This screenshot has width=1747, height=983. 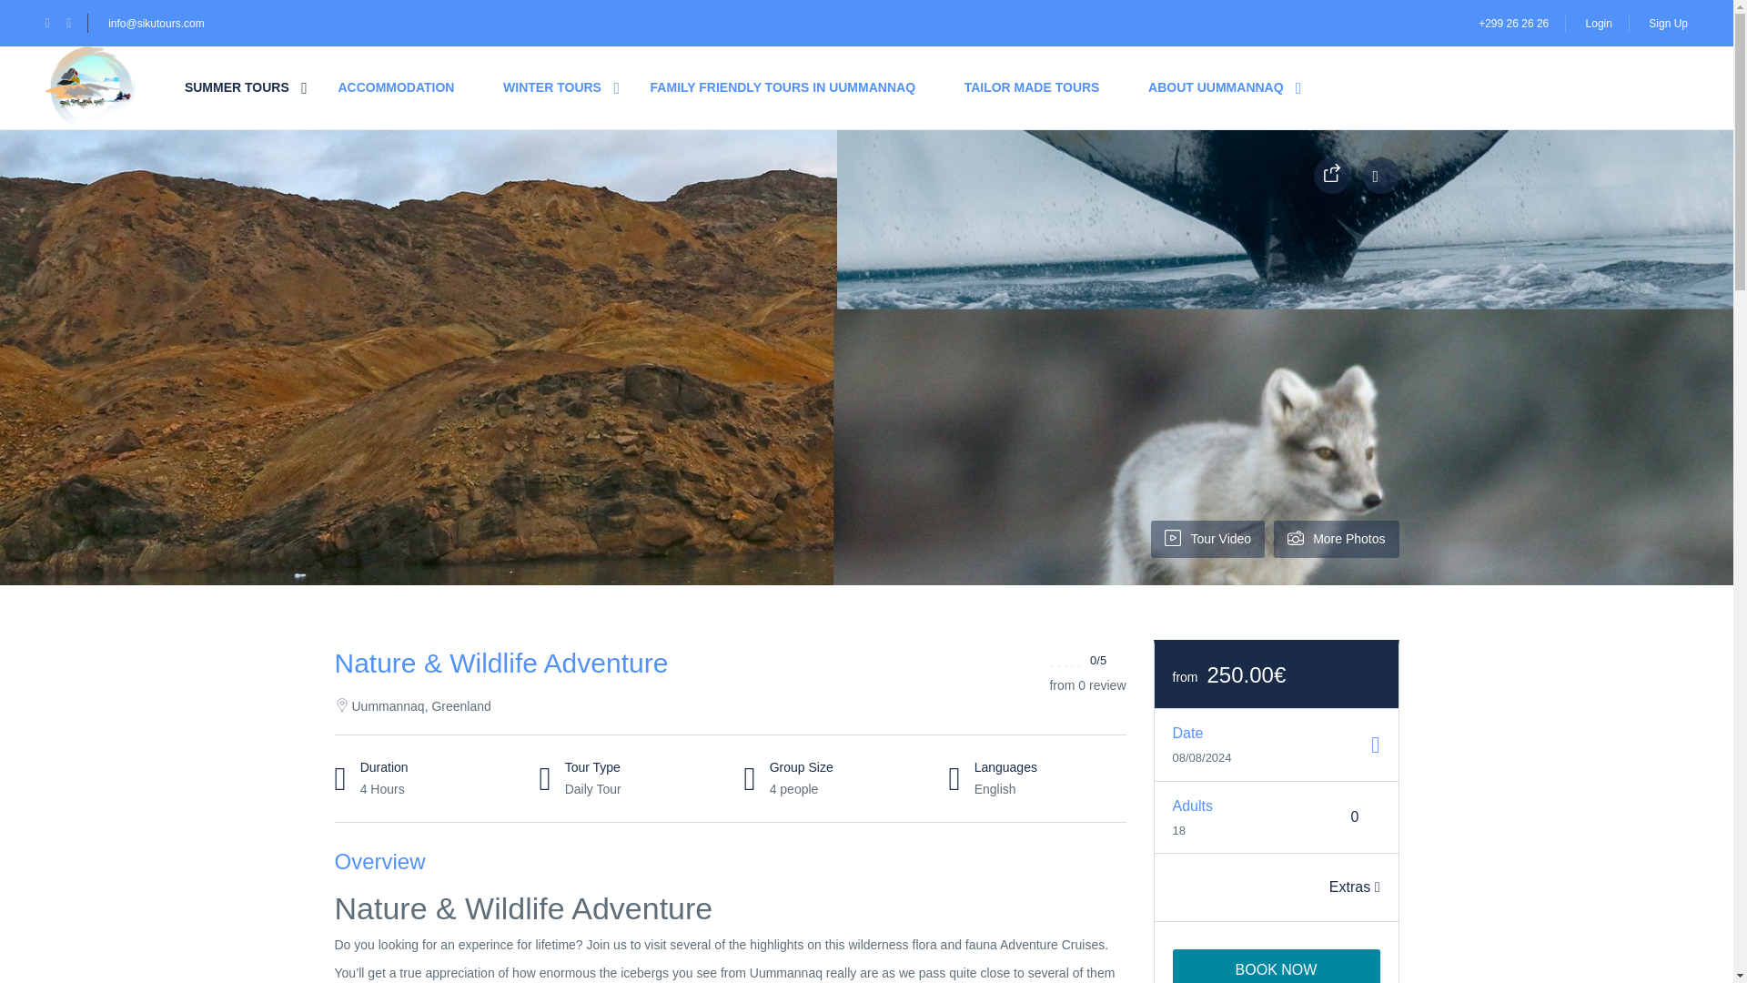 What do you see at coordinates (1032, 87) in the screenshot?
I see `TAILOR MADE TOURS` at bounding box center [1032, 87].